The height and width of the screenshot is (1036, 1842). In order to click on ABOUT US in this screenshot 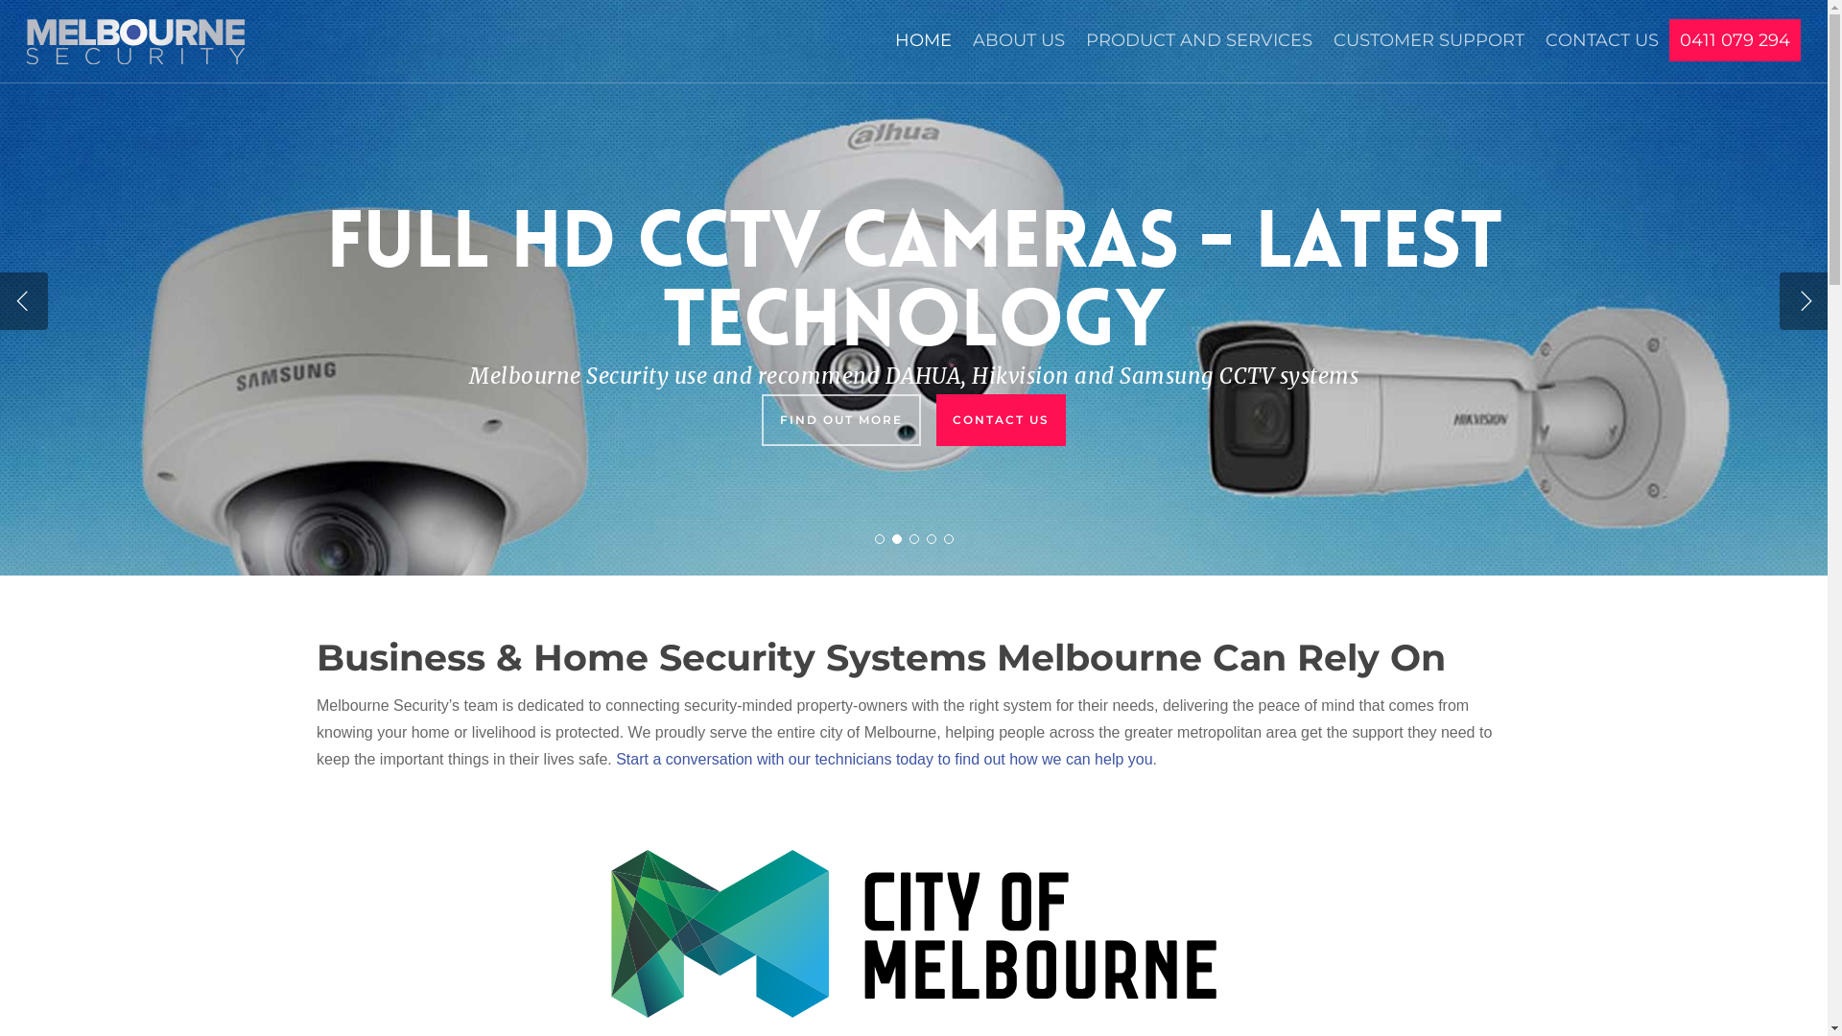, I will do `click(1019, 50)`.